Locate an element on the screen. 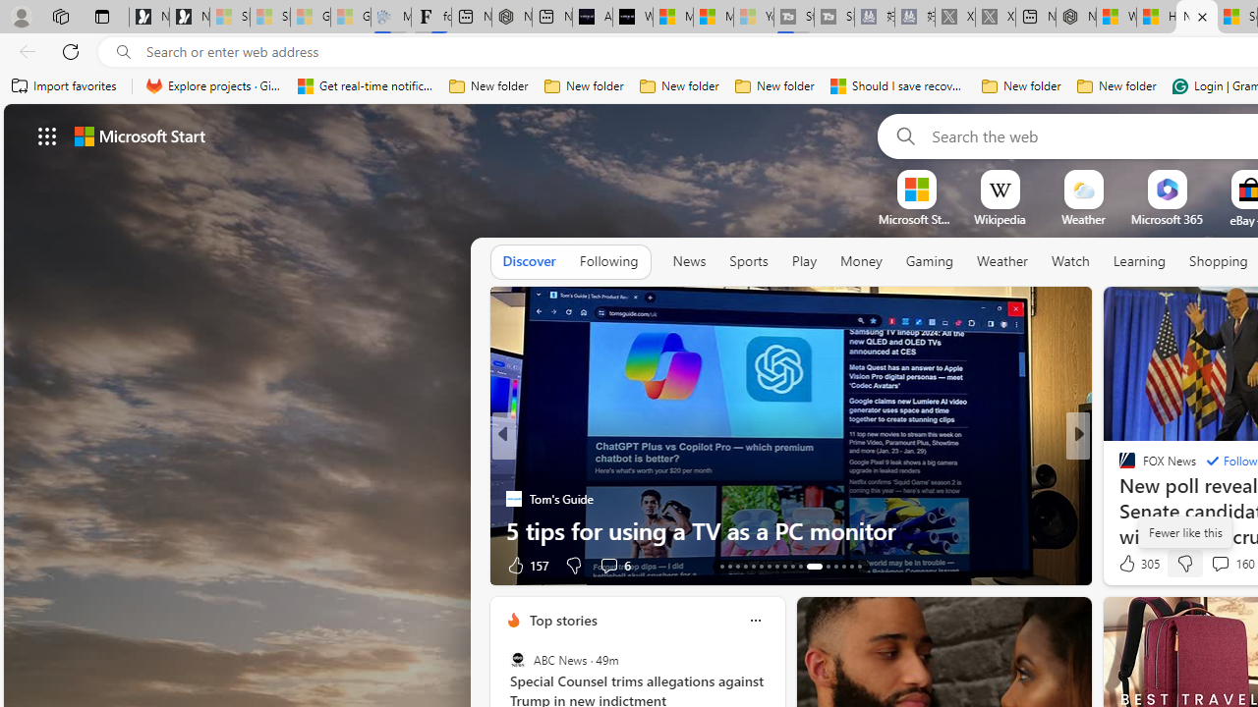  Following is located at coordinates (608, 261).